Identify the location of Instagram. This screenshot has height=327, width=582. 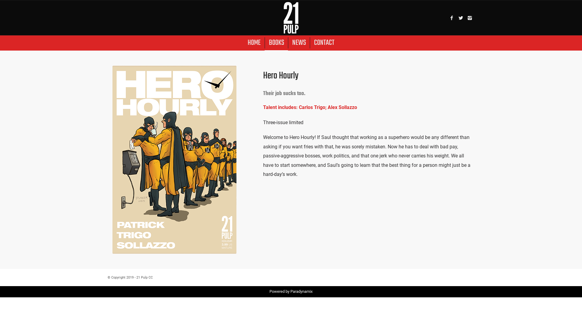
(470, 18).